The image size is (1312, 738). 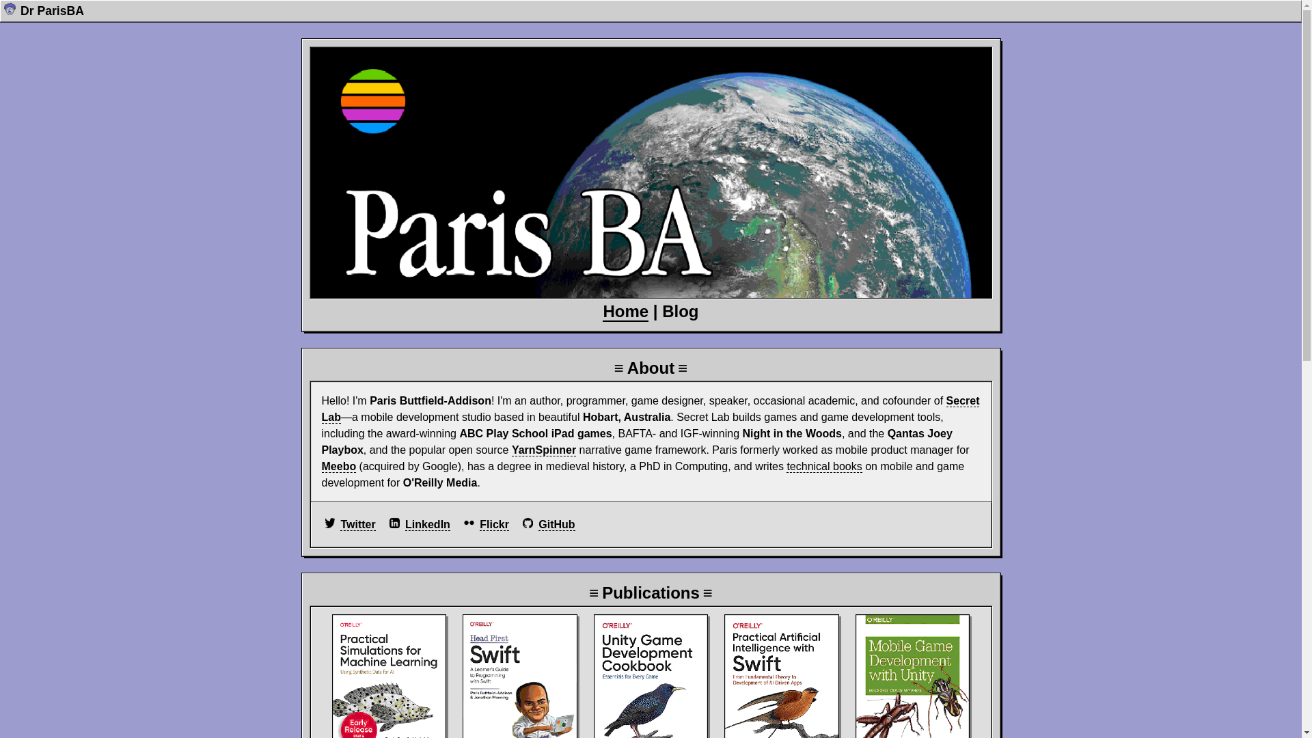 What do you see at coordinates (680, 312) in the screenshot?
I see `Blog` at bounding box center [680, 312].